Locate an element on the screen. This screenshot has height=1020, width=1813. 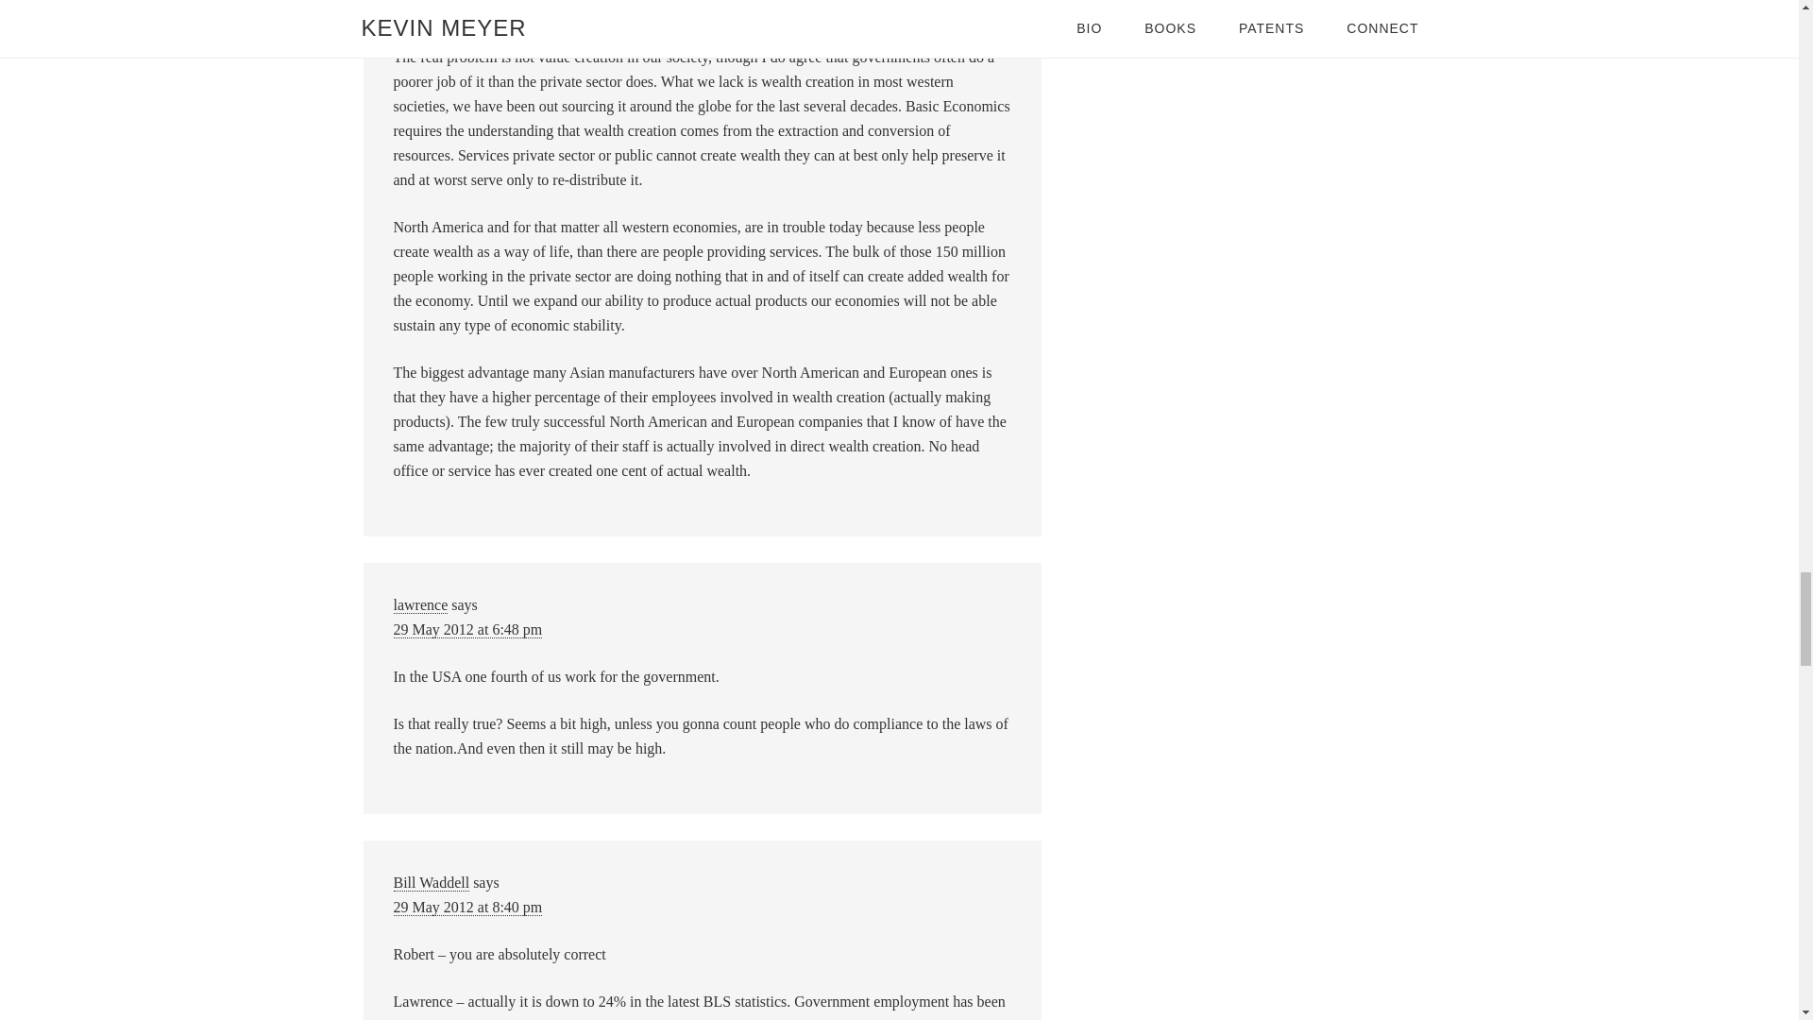
lawrence is located at coordinates (420, 604).